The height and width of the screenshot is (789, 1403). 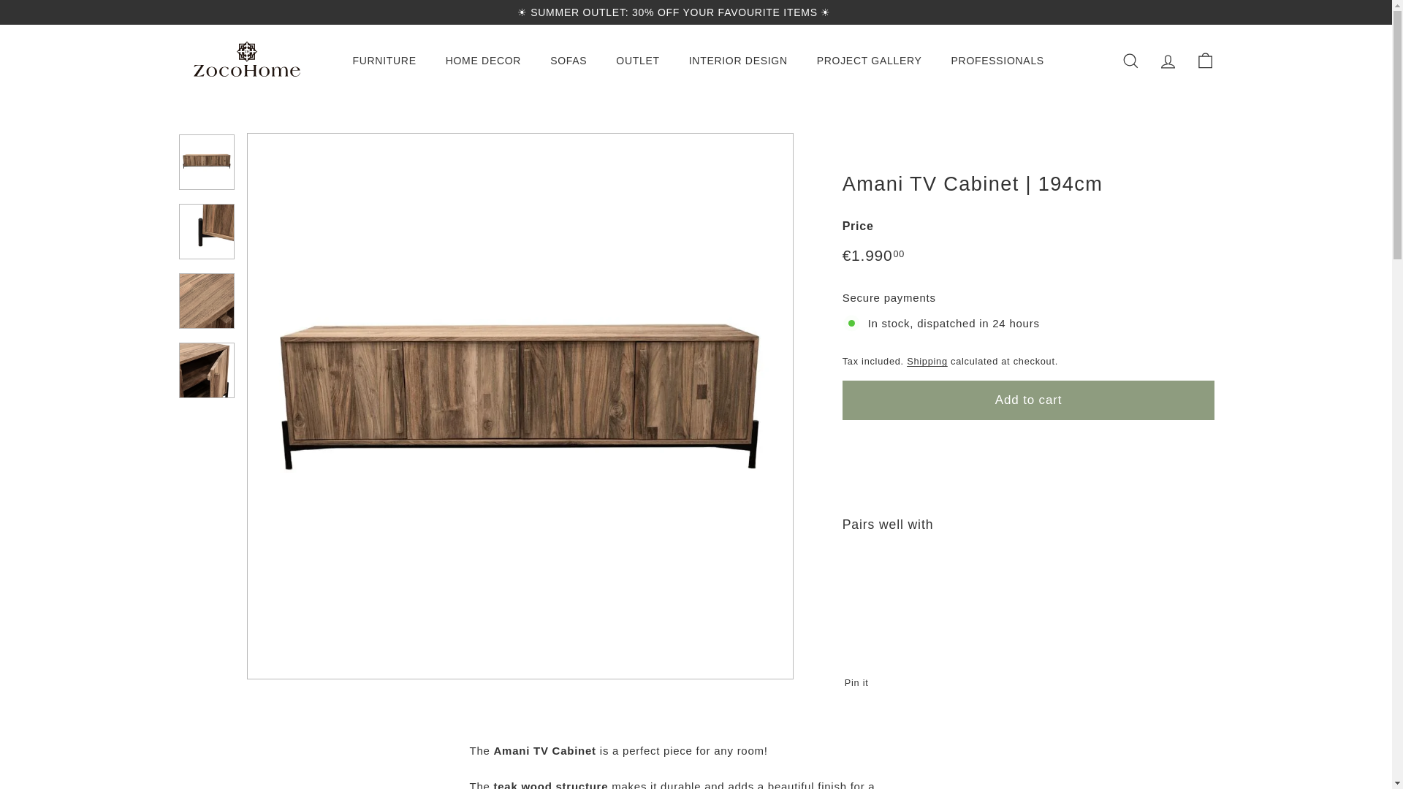 What do you see at coordinates (1189, 12) in the screenshot?
I see `Zoco Home  on Facebook` at bounding box center [1189, 12].